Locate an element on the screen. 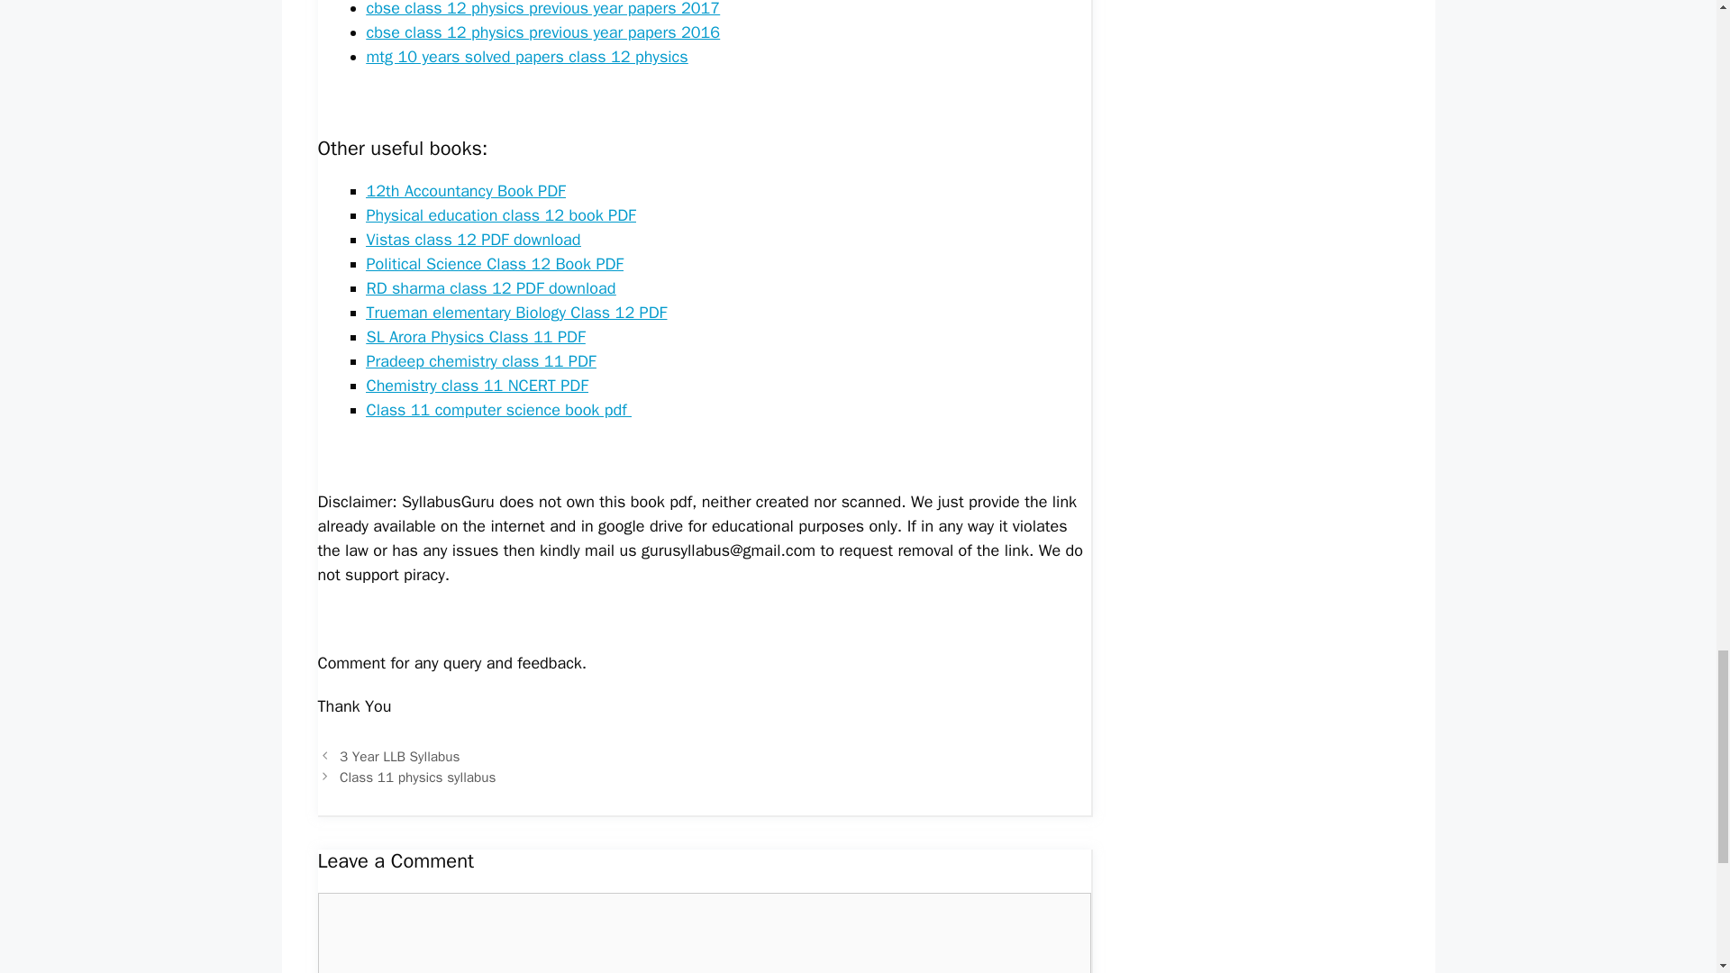 The width and height of the screenshot is (1730, 973). cbse class 12 physics previous year papers 2016 is located at coordinates (542, 32).